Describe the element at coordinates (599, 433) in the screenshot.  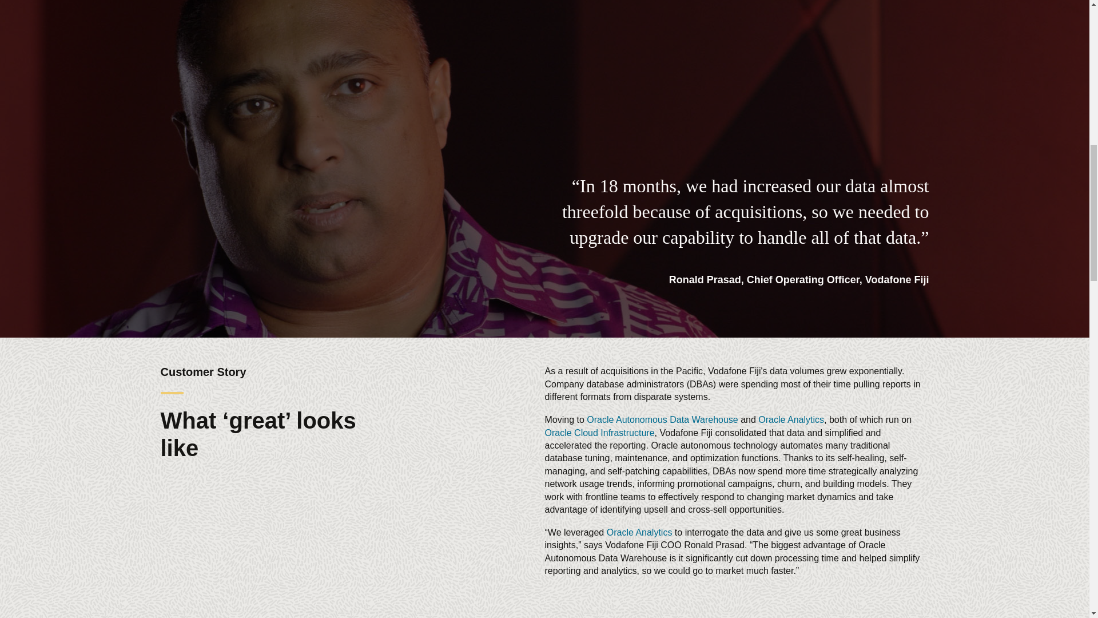
I see `Oracle Cloud Infrastructure` at that location.